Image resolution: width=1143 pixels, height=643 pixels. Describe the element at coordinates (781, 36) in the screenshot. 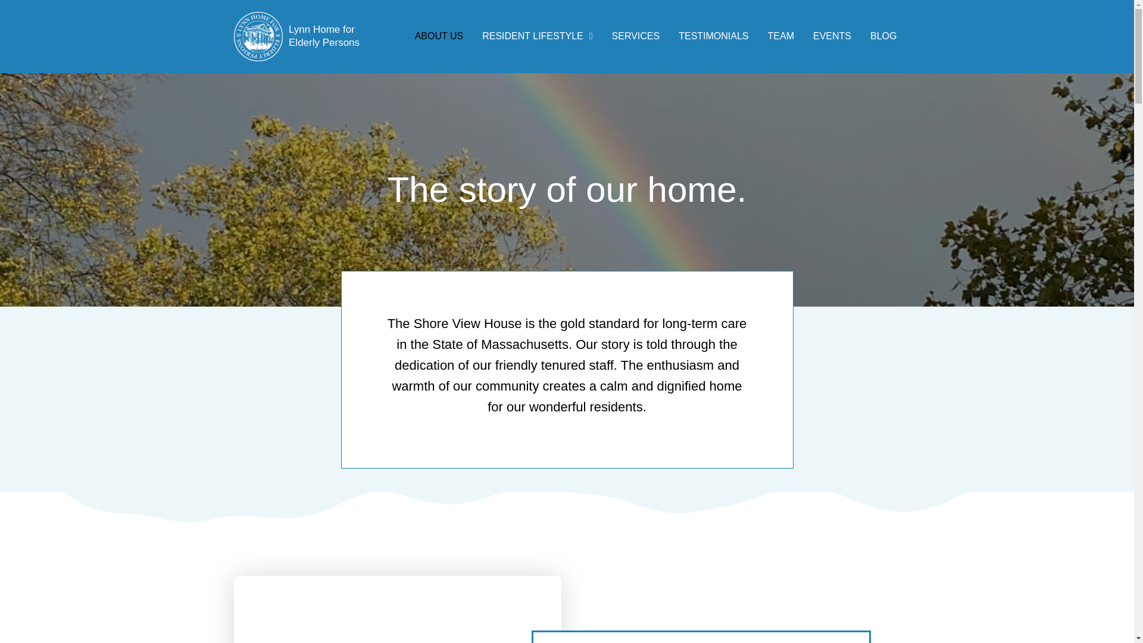

I see `TEAM` at that location.